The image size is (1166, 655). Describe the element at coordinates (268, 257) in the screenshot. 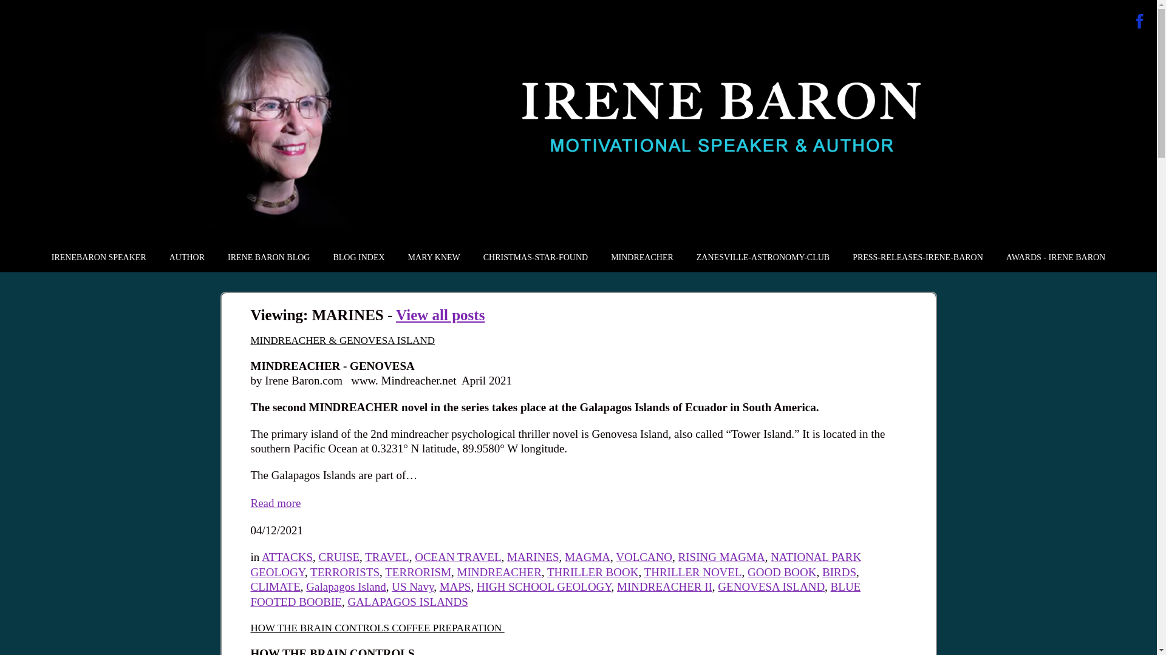

I see `IRENE BARON BLOG` at that location.